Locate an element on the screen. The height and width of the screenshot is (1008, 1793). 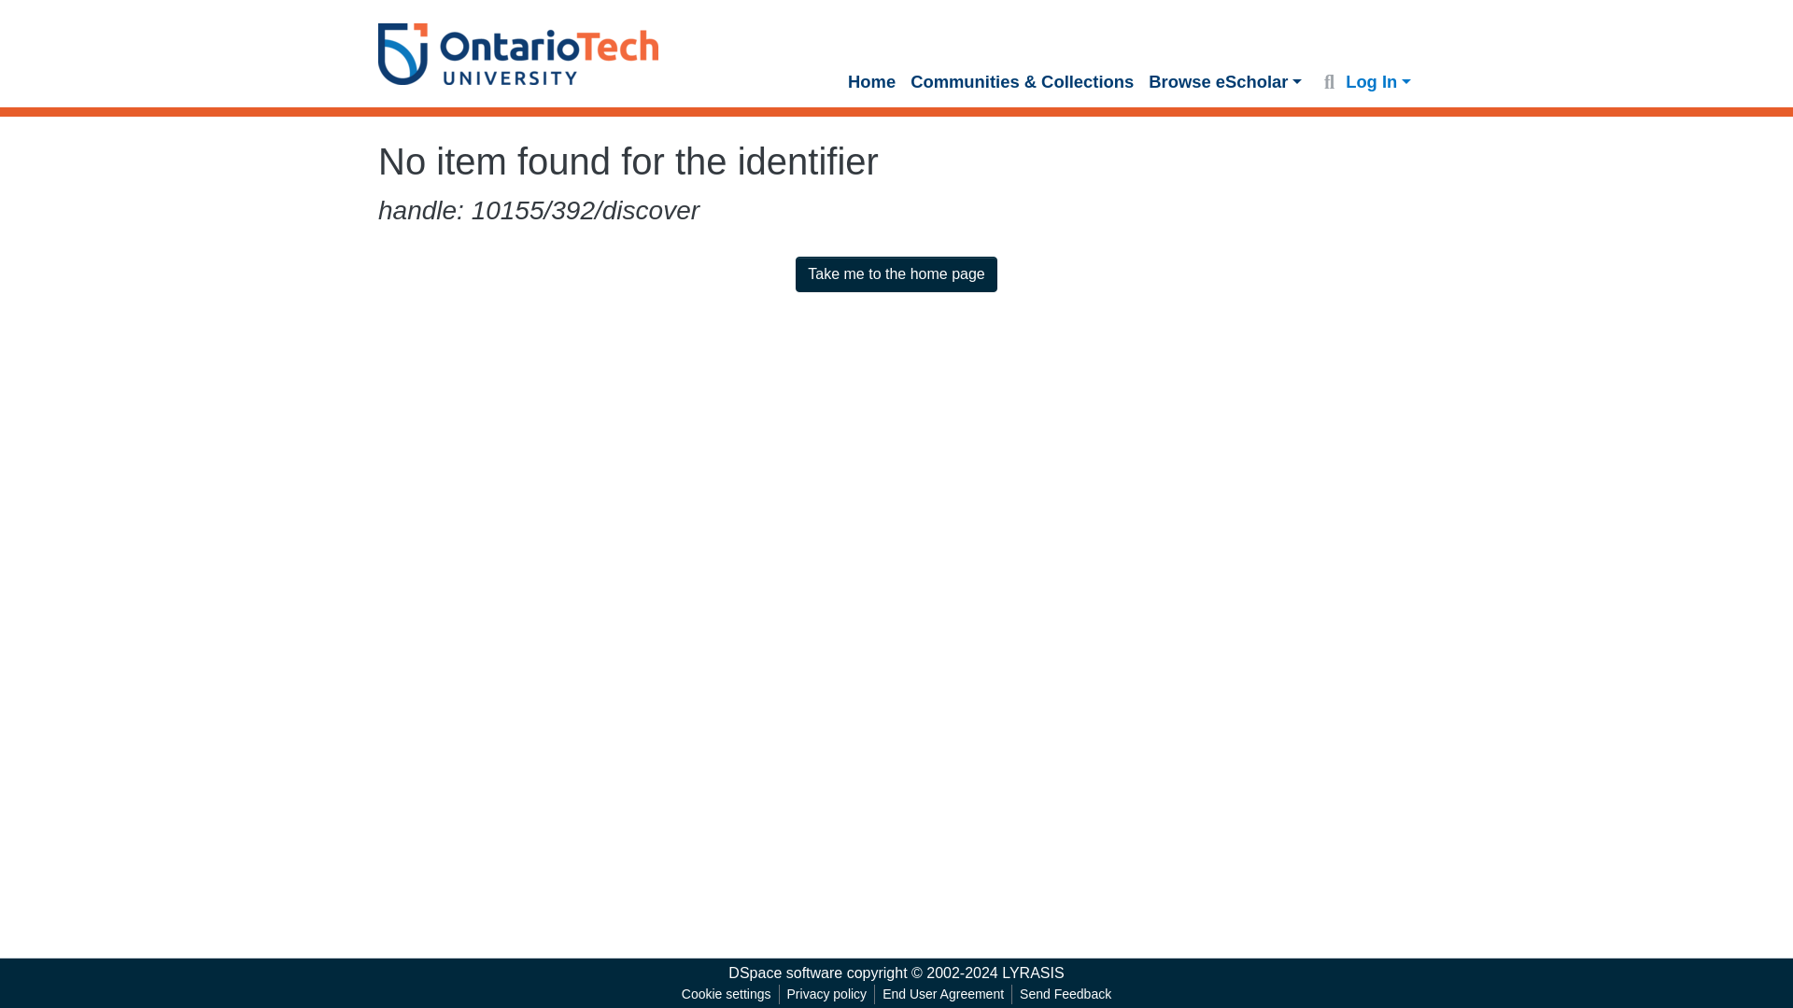
Search is located at coordinates (1328, 82).